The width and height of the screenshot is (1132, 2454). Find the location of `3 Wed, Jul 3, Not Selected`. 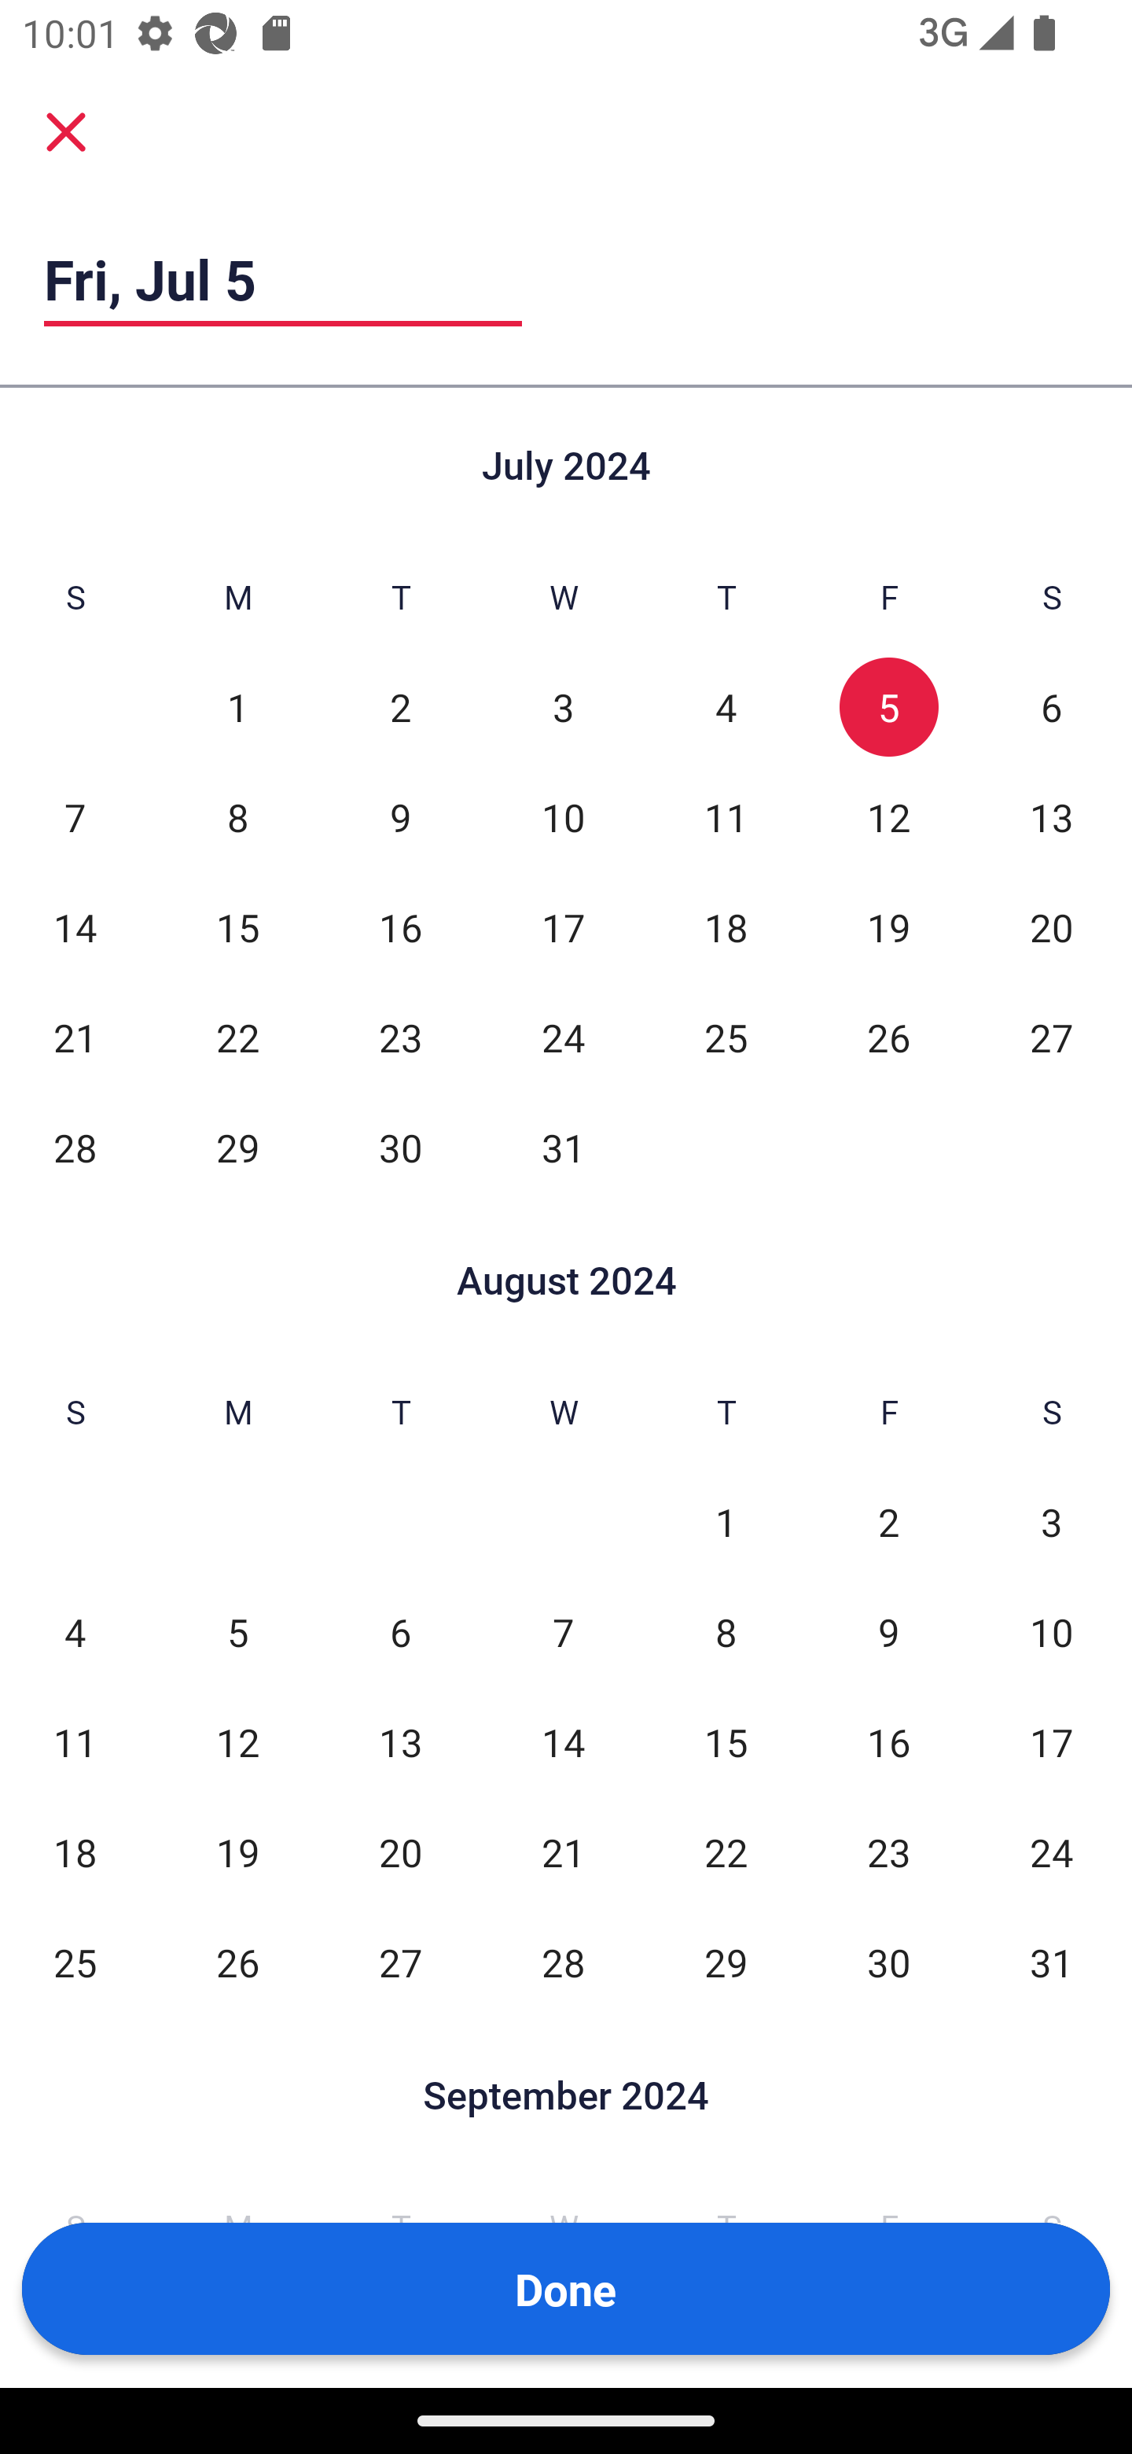

3 Wed, Jul 3, Not Selected is located at coordinates (563, 708).